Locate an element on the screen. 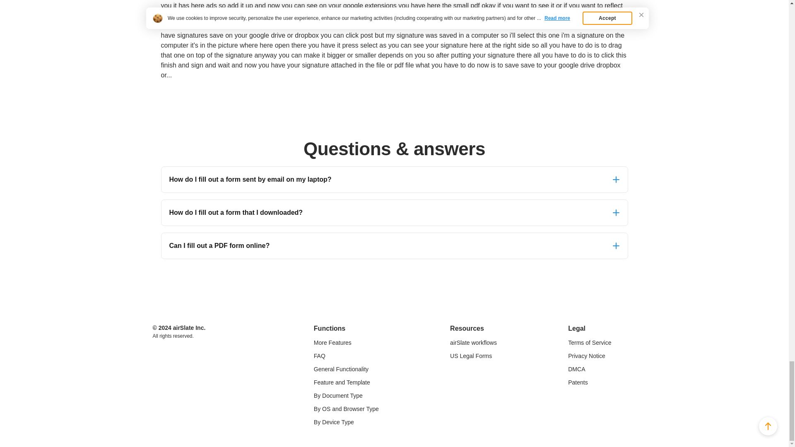 This screenshot has width=795, height=447. DMCA is located at coordinates (590, 368).